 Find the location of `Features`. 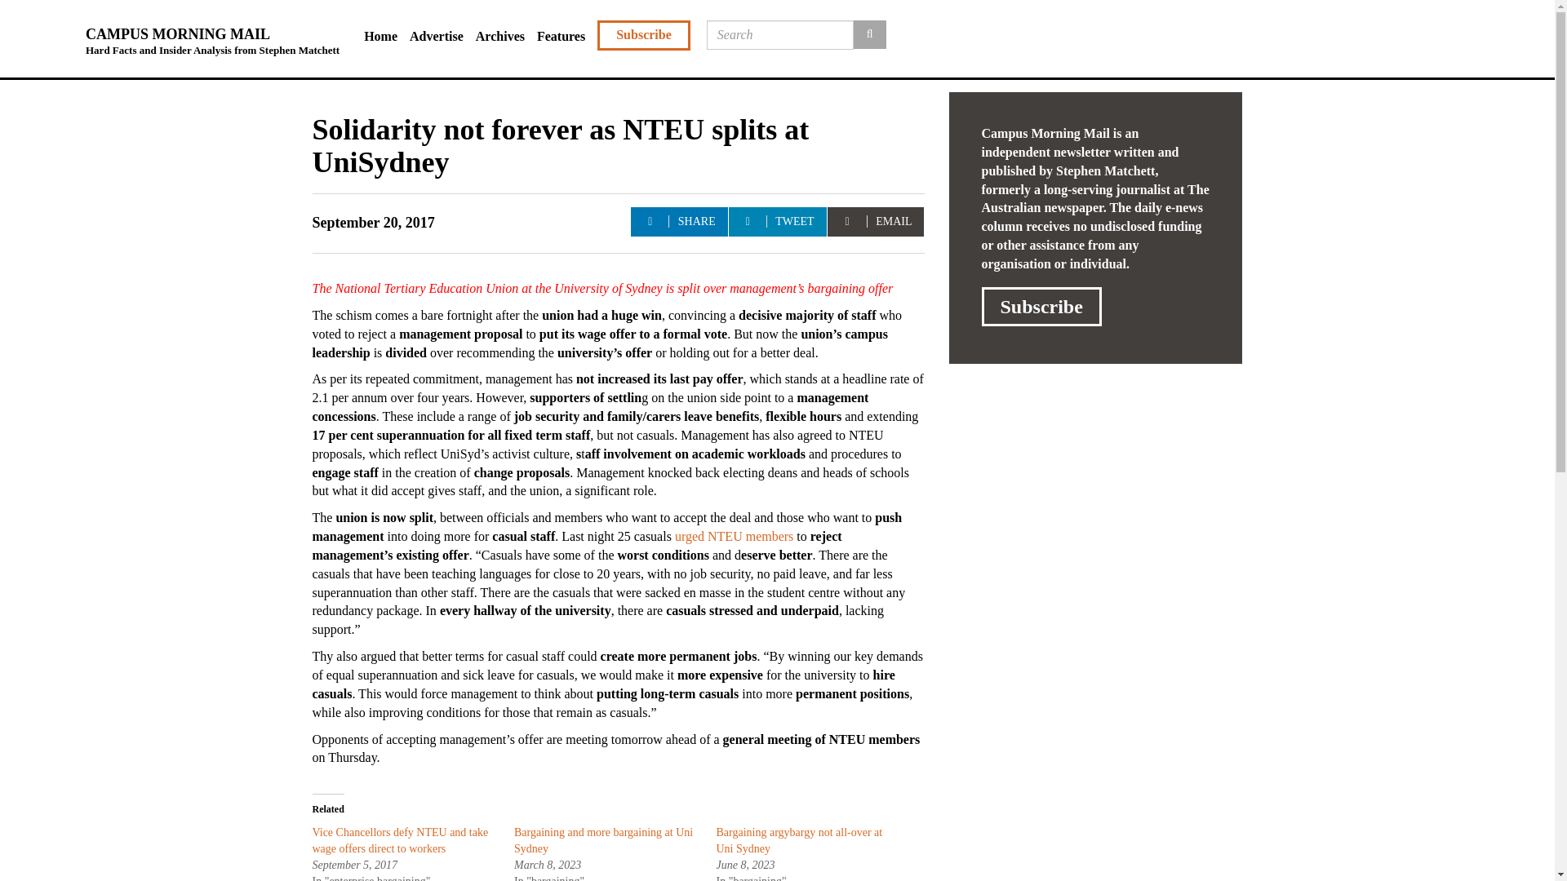

Features is located at coordinates (566, 37).